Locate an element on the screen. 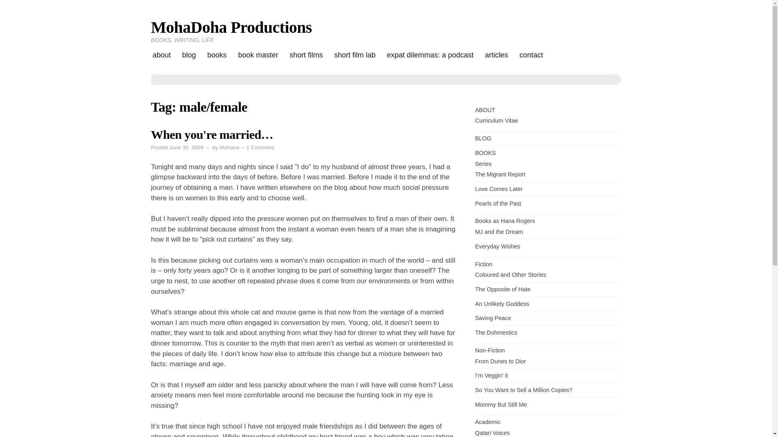  short films is located at coordinates (306, 55).